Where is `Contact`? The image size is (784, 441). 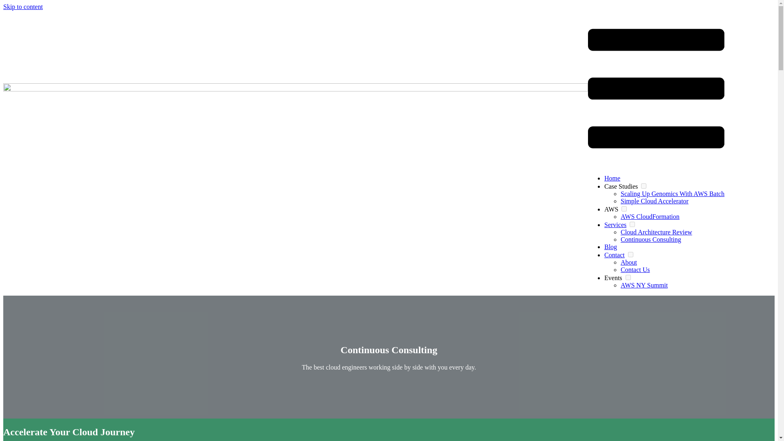 Contact is located at coordinates (615, 255).